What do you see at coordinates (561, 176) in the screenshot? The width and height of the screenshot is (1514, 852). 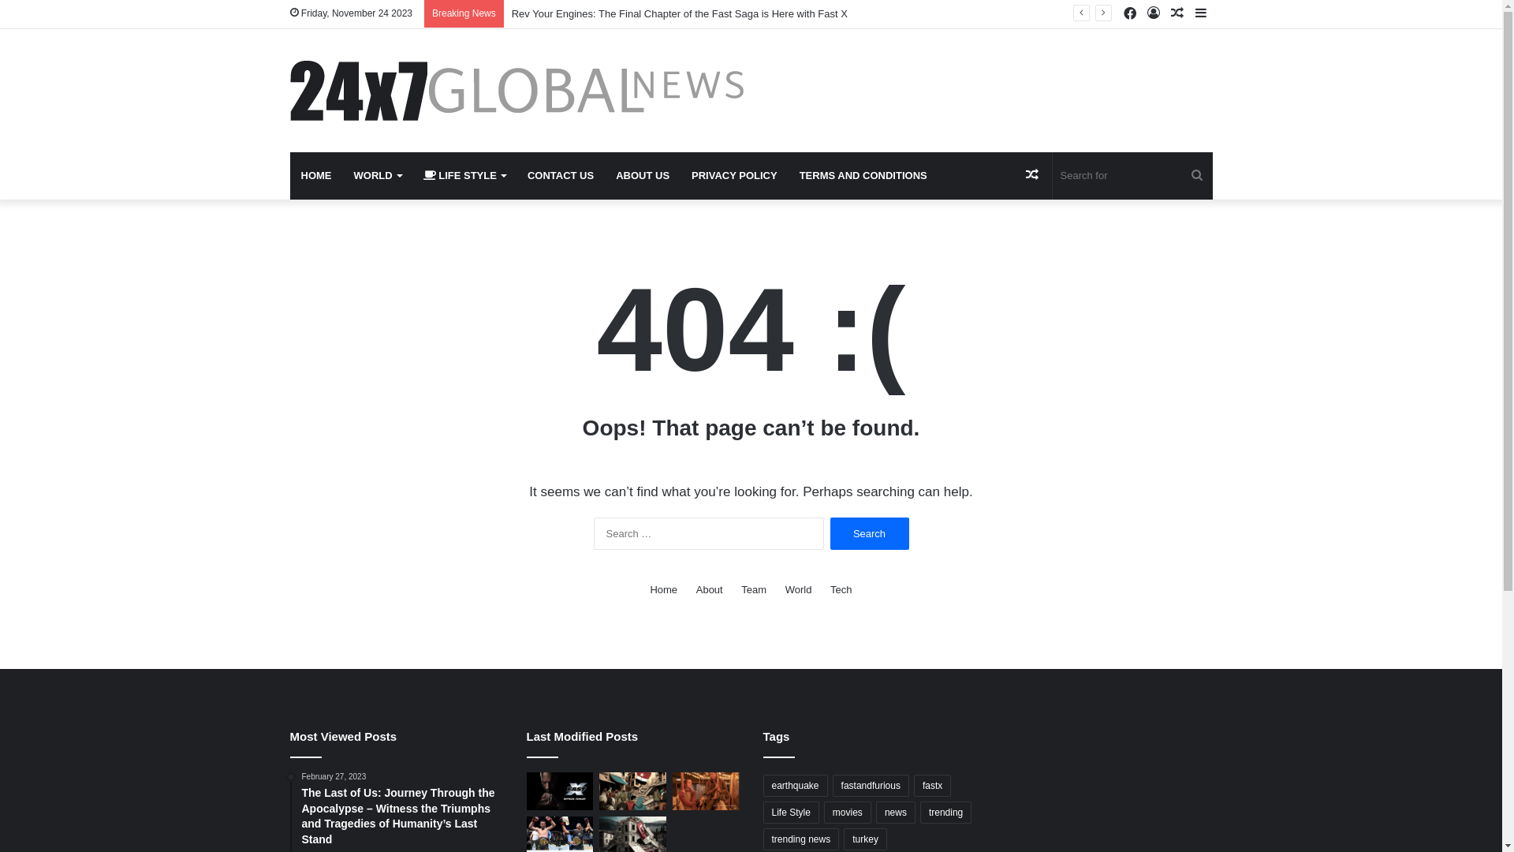 I see `CONTACT US` at bounding box center [561, 176].